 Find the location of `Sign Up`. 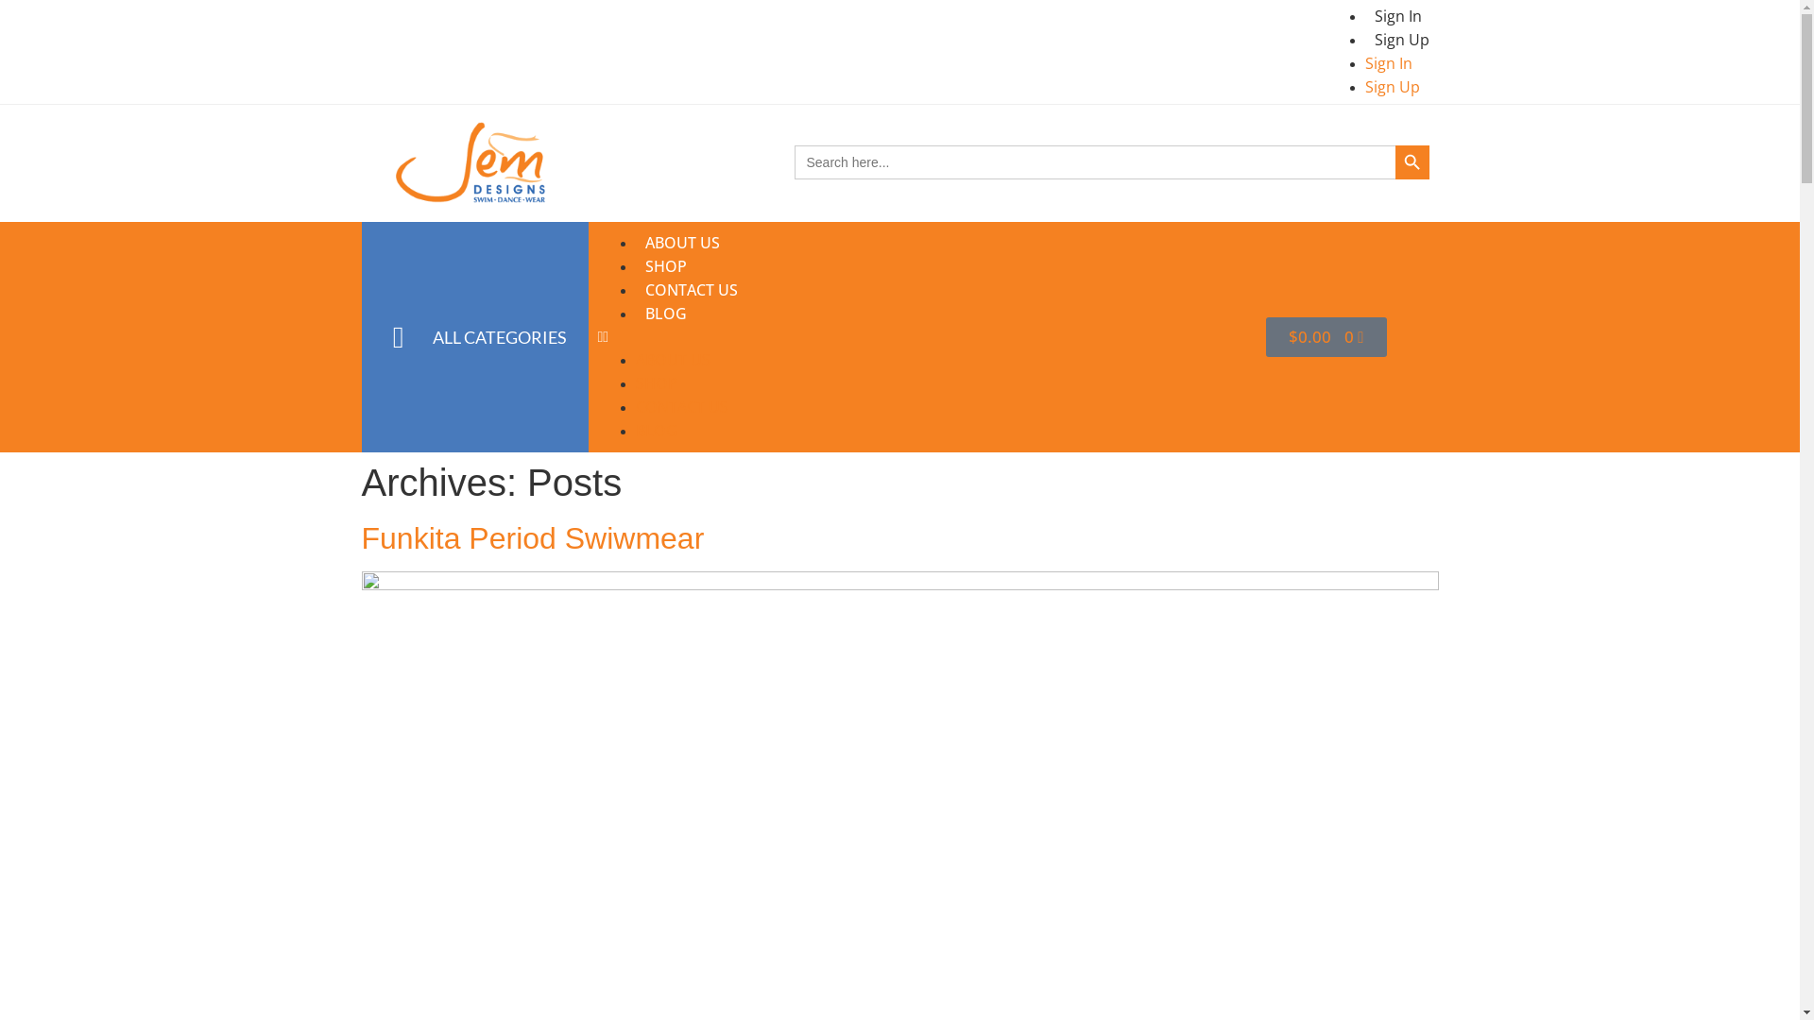

Sign Up is located at coordinates (1392, 87).